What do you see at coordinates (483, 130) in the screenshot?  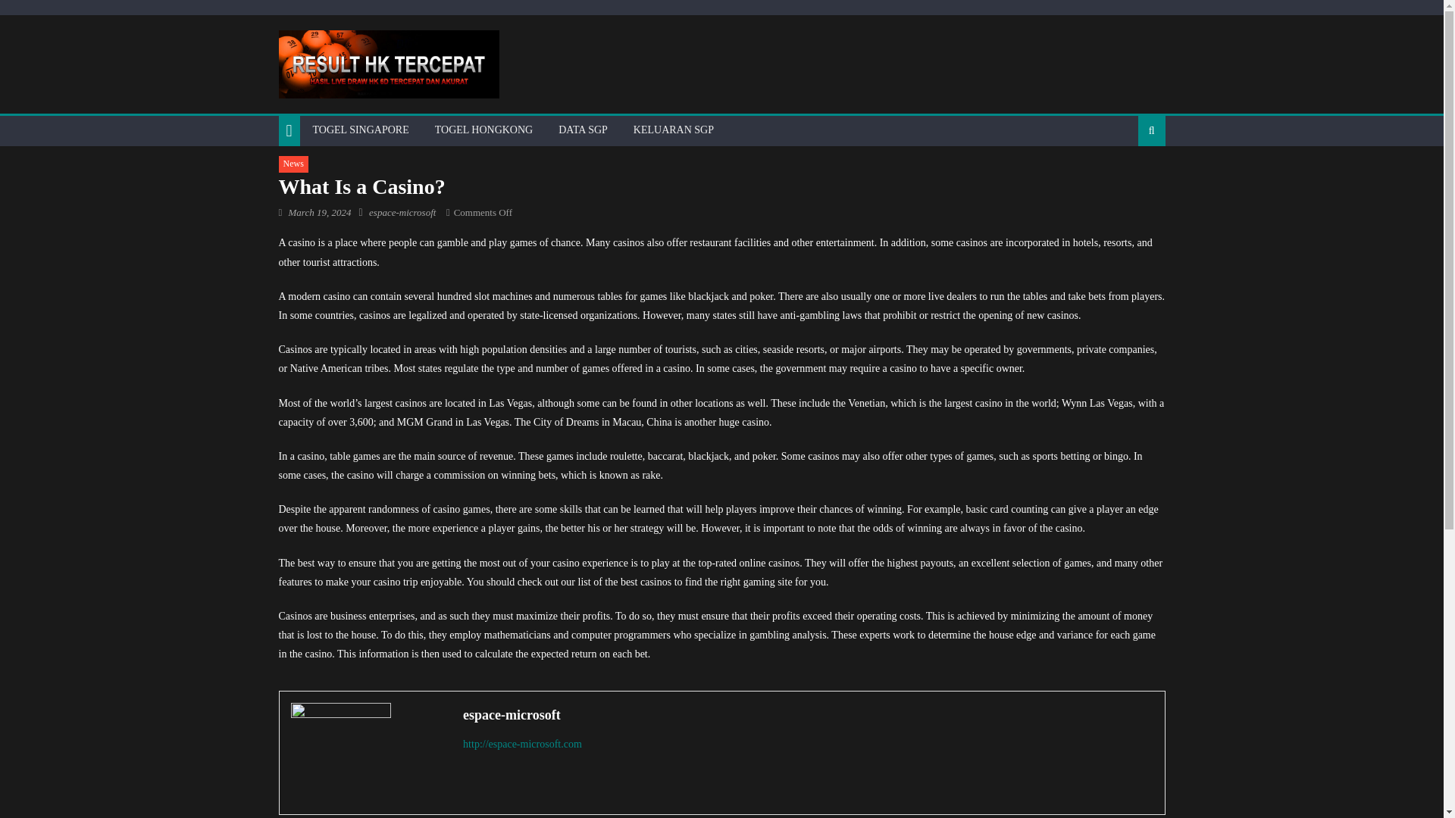 I see `TOGEL HONGKONG` at bounding box center [483, 130].